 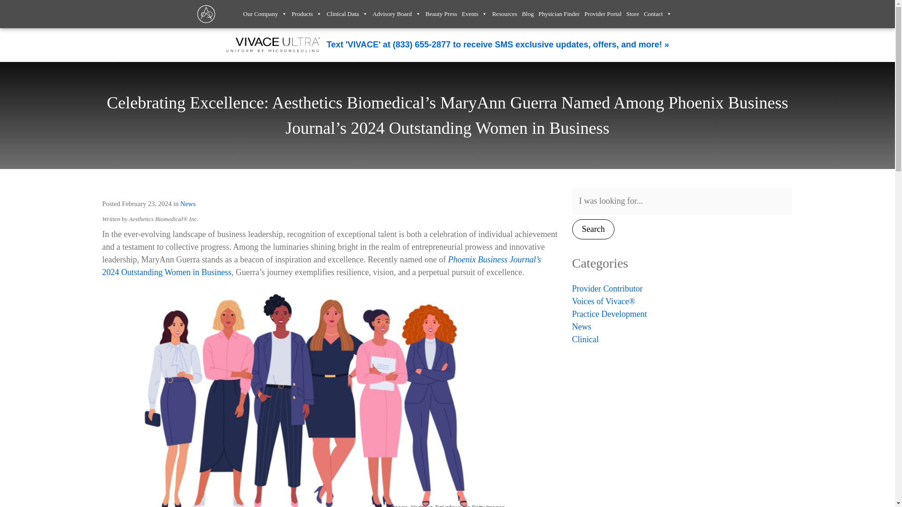 I want to click on Events, so click(x=474, y=9).